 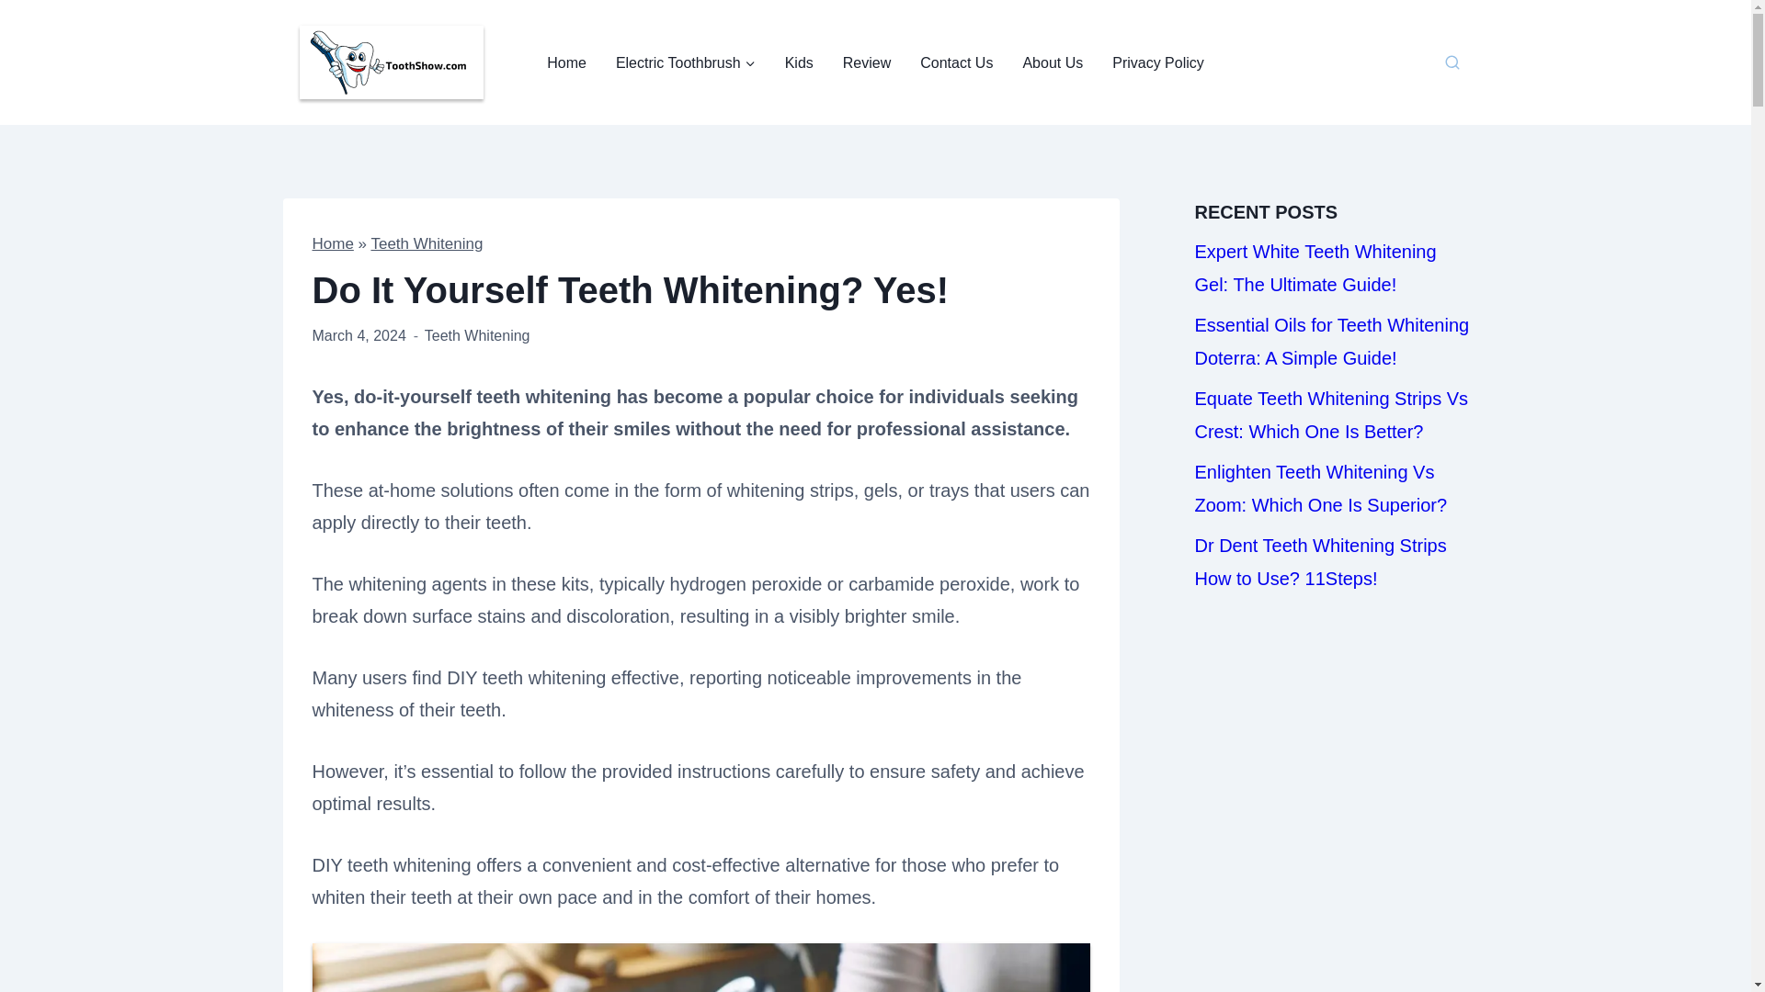 I want to click on Privacy Policy, so click(x=1158, y=62).